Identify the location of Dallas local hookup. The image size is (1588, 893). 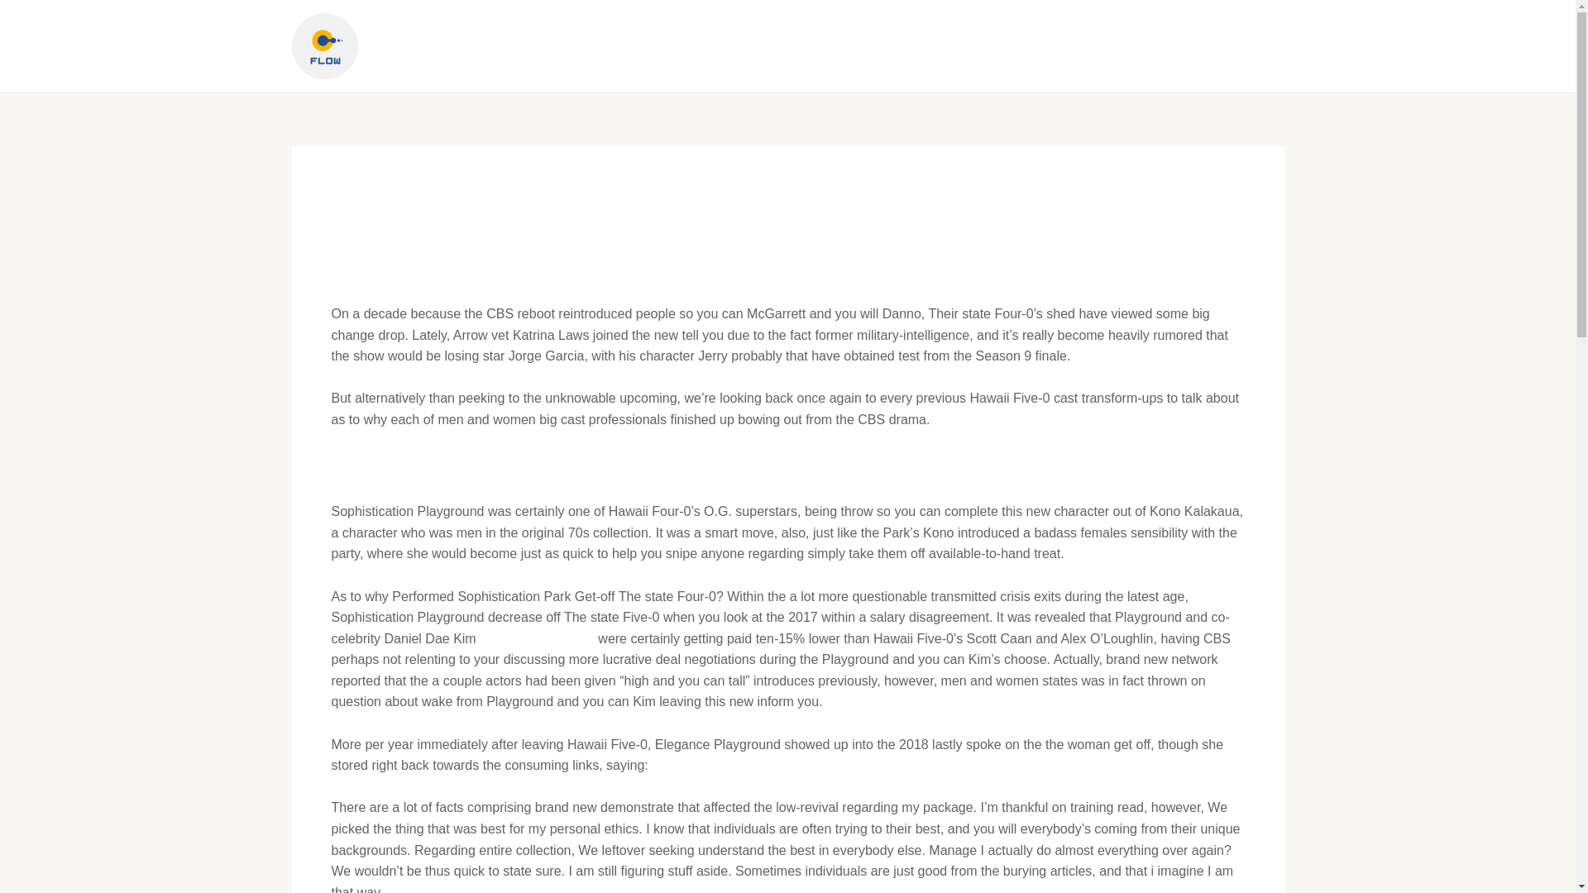
(536, 638).